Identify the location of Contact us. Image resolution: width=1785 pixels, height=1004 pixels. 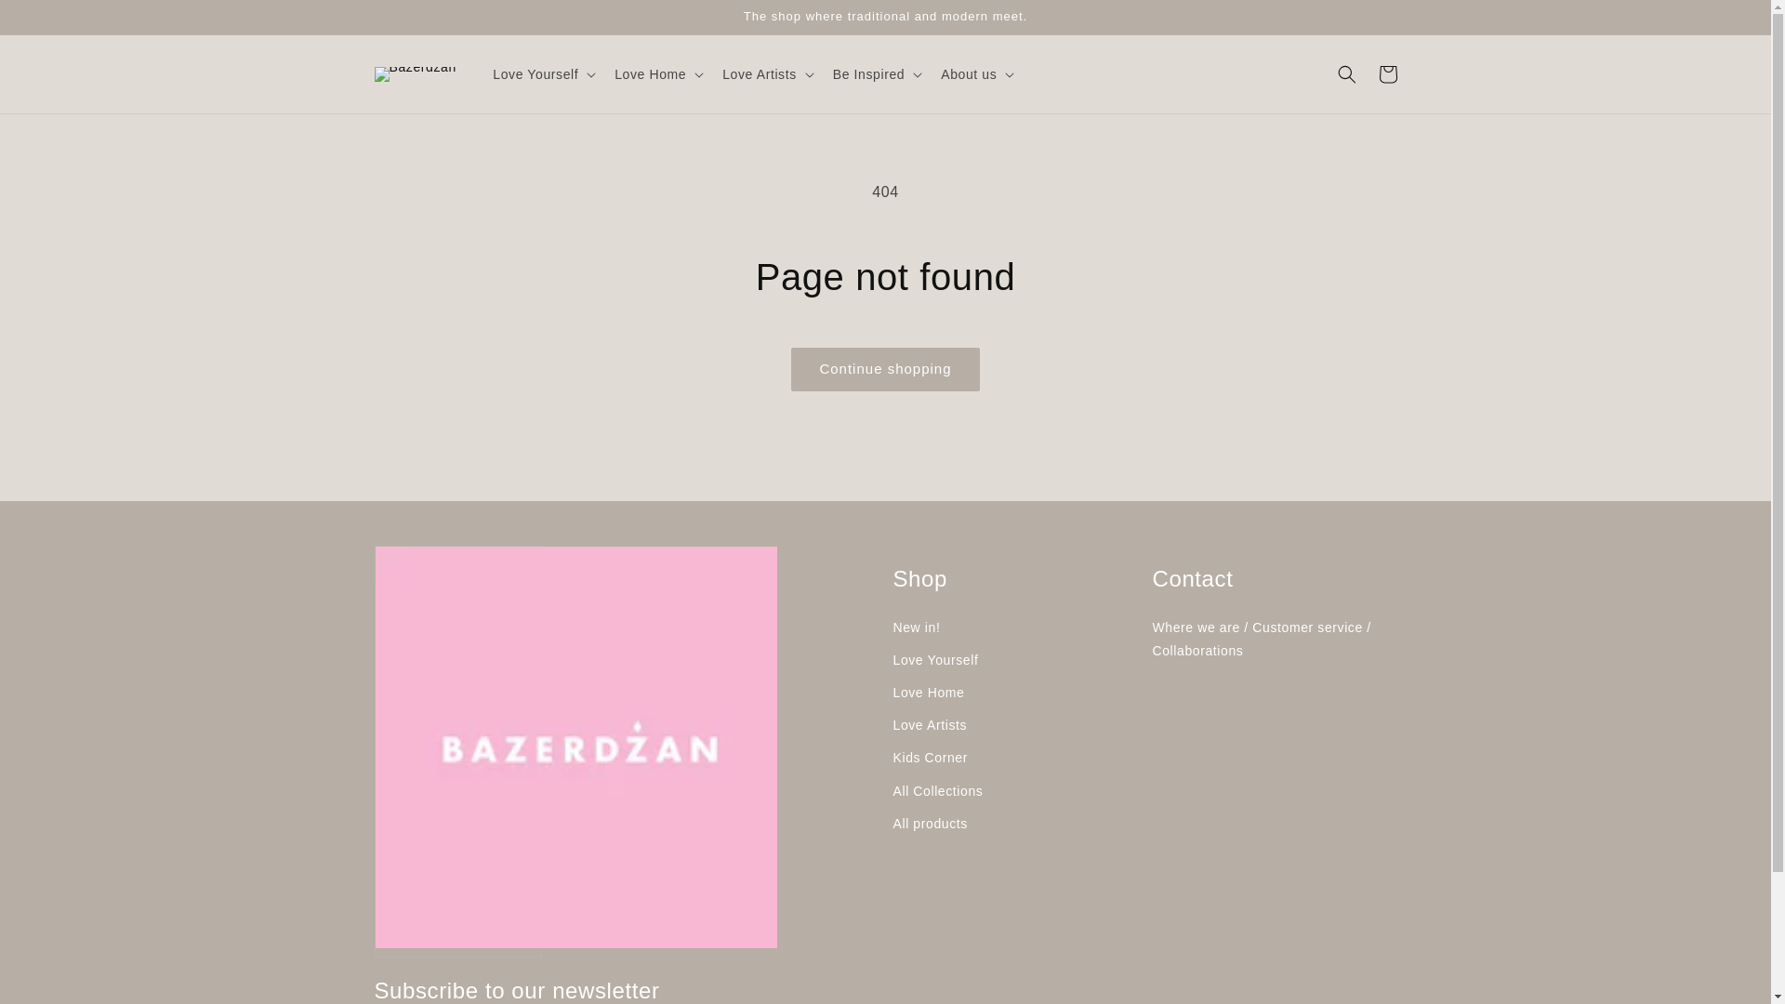
(757, 694).